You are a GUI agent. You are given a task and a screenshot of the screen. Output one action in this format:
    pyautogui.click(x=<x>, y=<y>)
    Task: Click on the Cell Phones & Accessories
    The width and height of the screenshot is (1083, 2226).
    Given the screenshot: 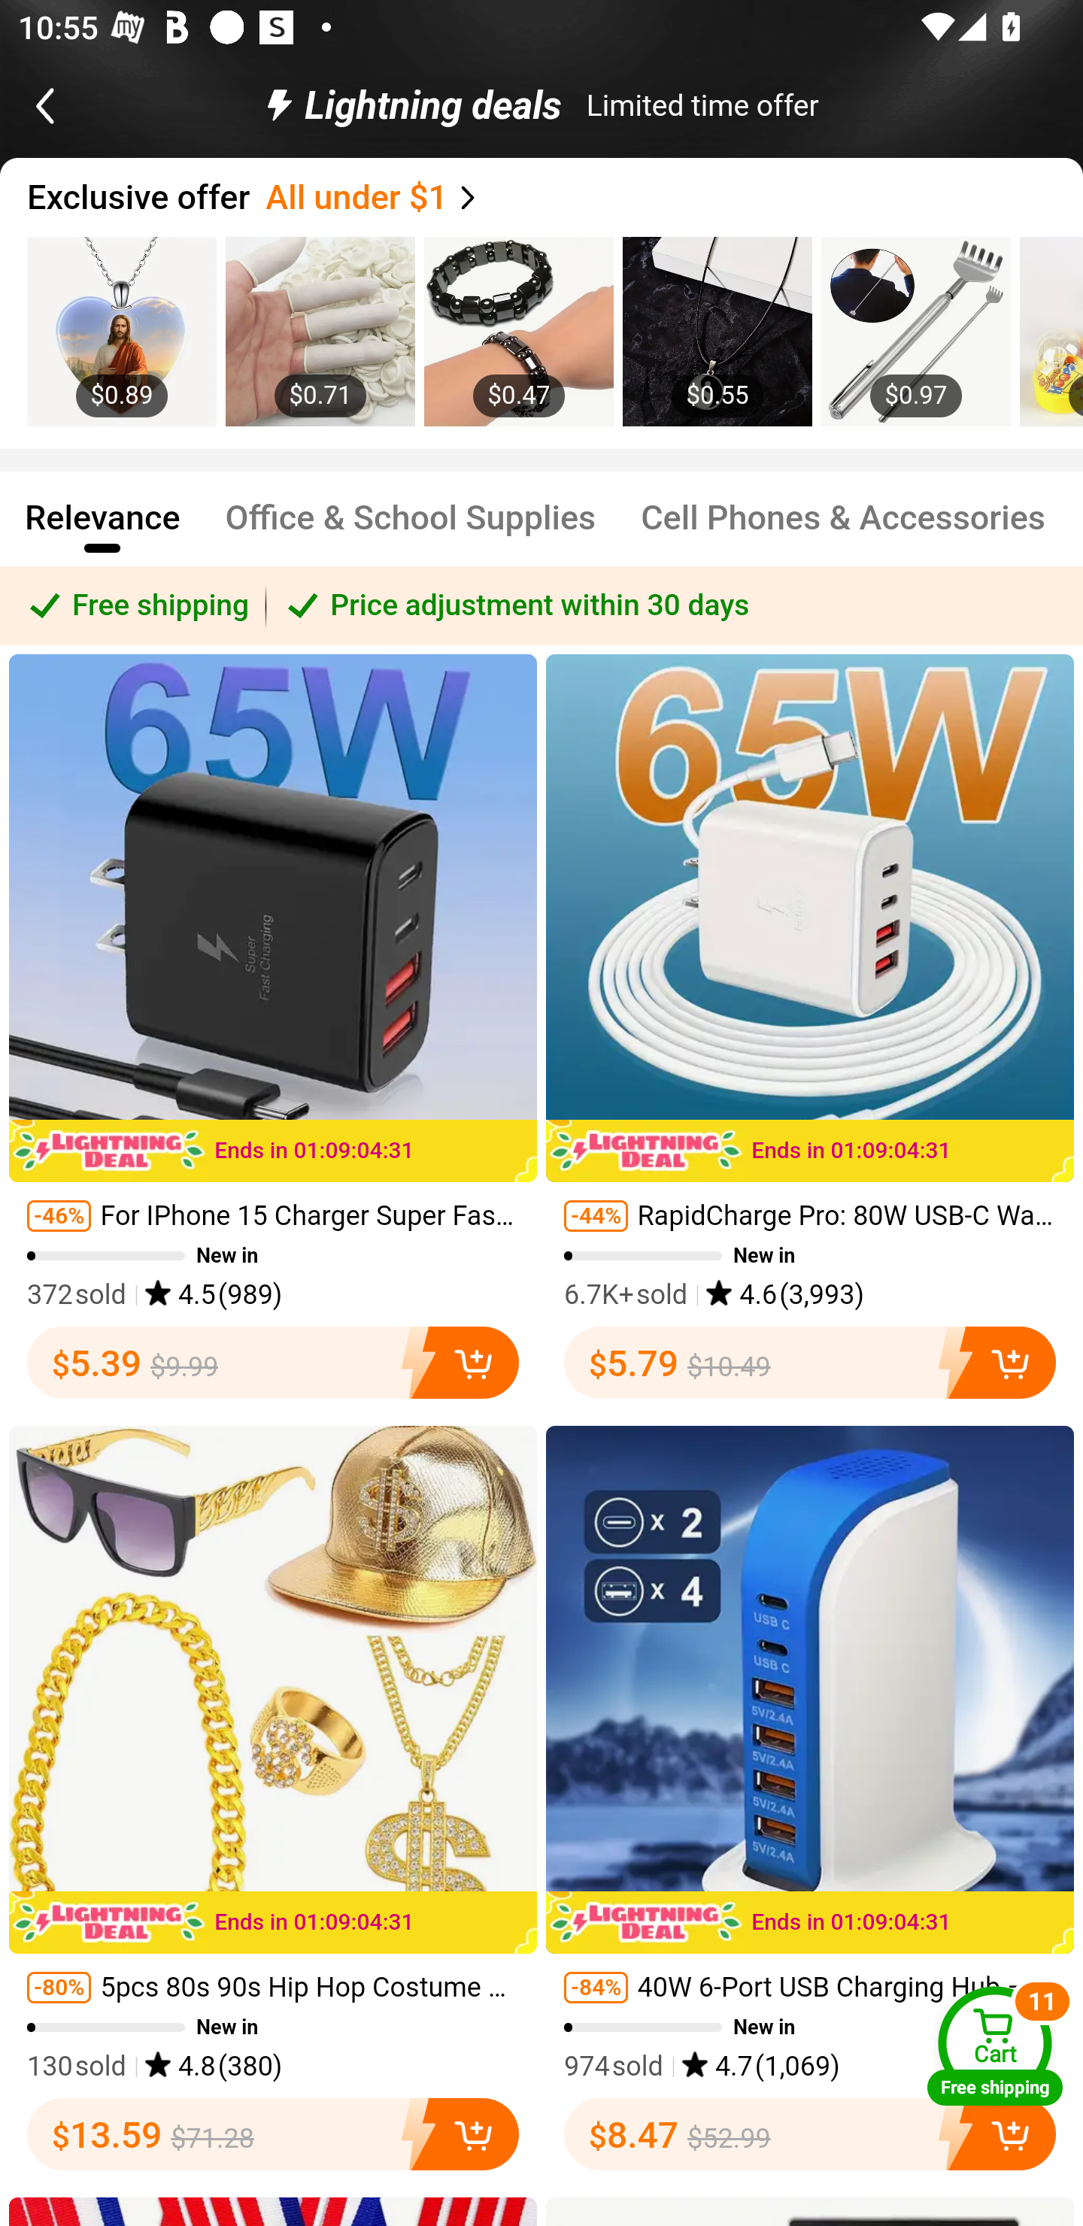 What is the action you would take?
    pyautogui.click(x=844, y=529)
    